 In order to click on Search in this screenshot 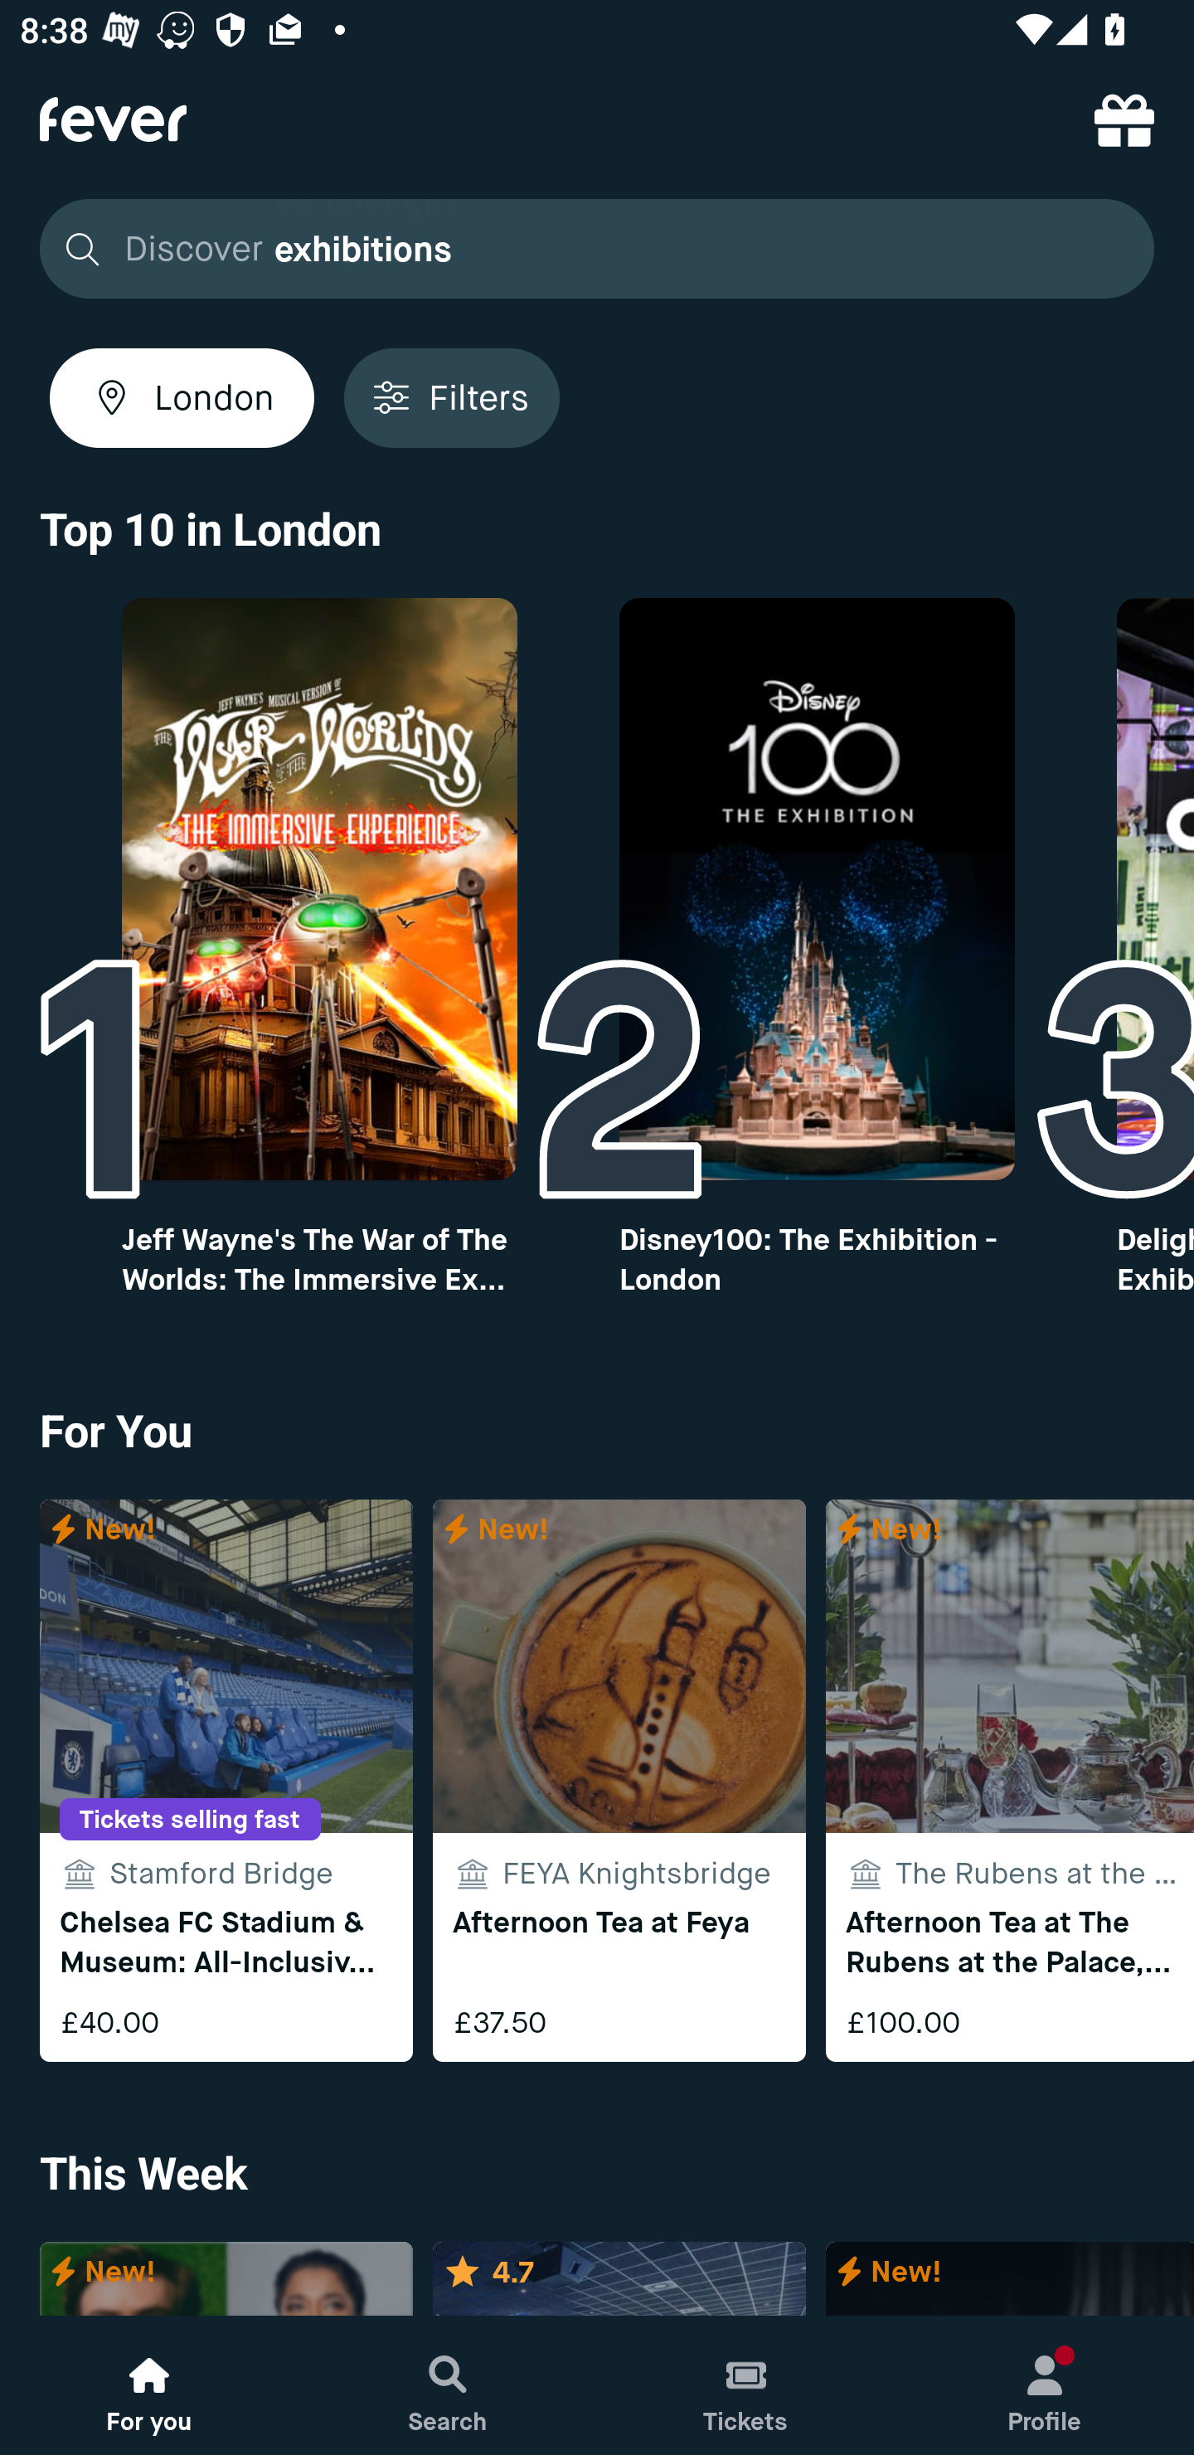, I will do `click(448, 2385)`.